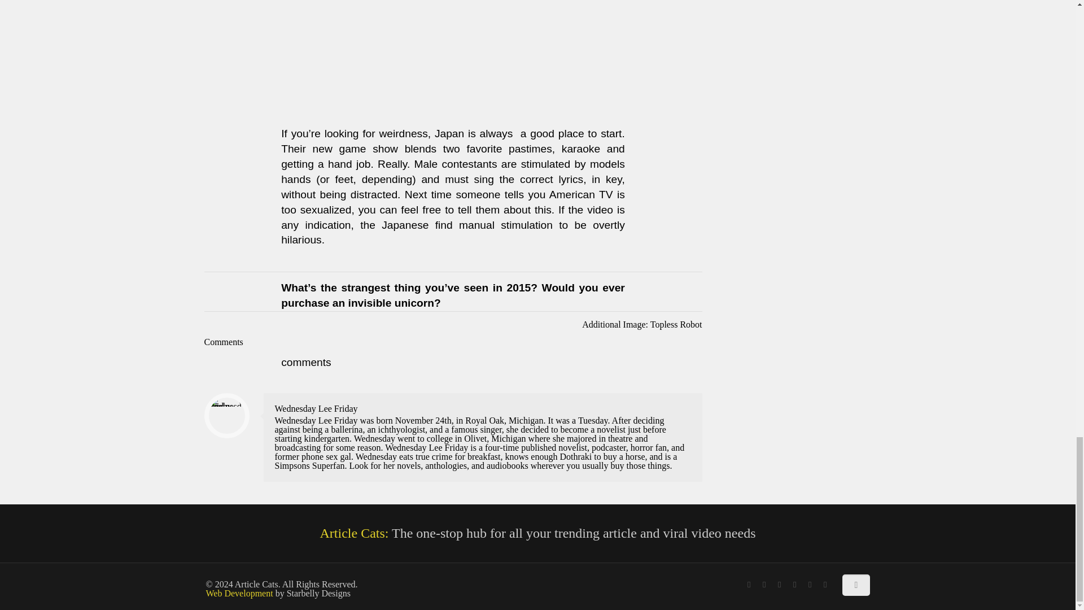  I want to click on YouTube, so click(795, 585).